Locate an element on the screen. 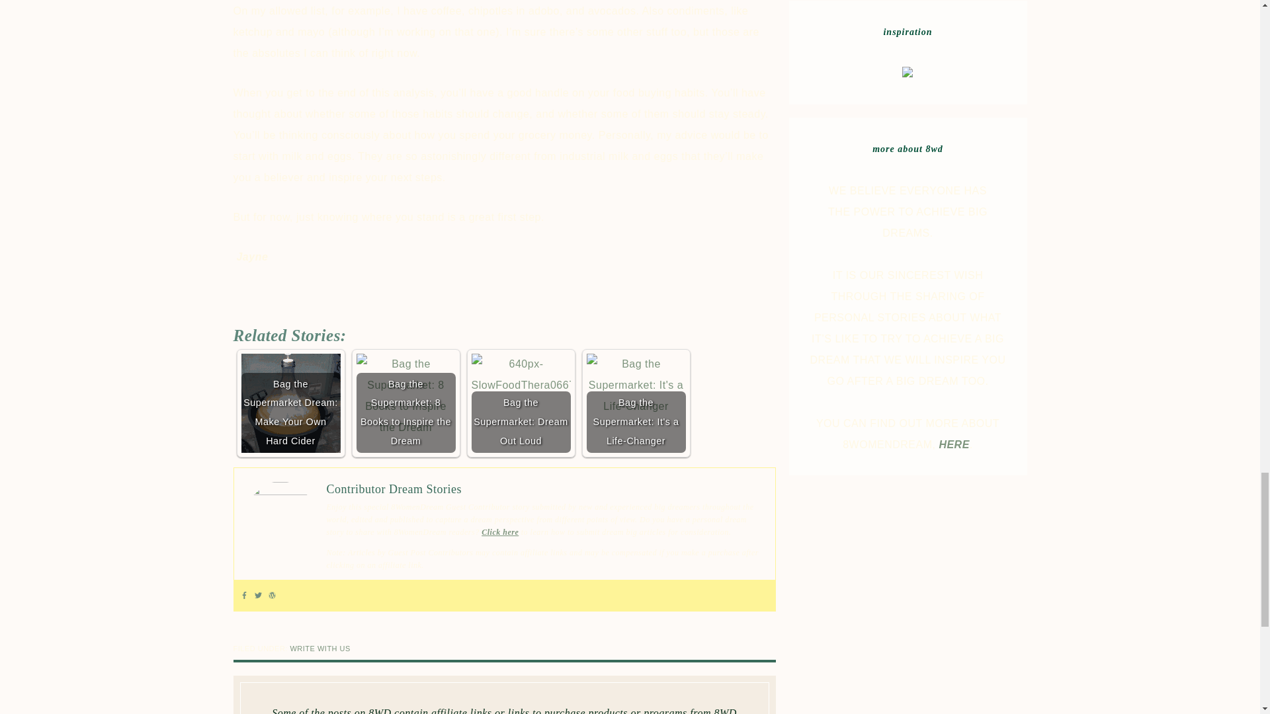 The width and height of the screenshot is (1270, 714). Bag the Supermarket: Dream Out Loud is located at coordinates (521, 403).